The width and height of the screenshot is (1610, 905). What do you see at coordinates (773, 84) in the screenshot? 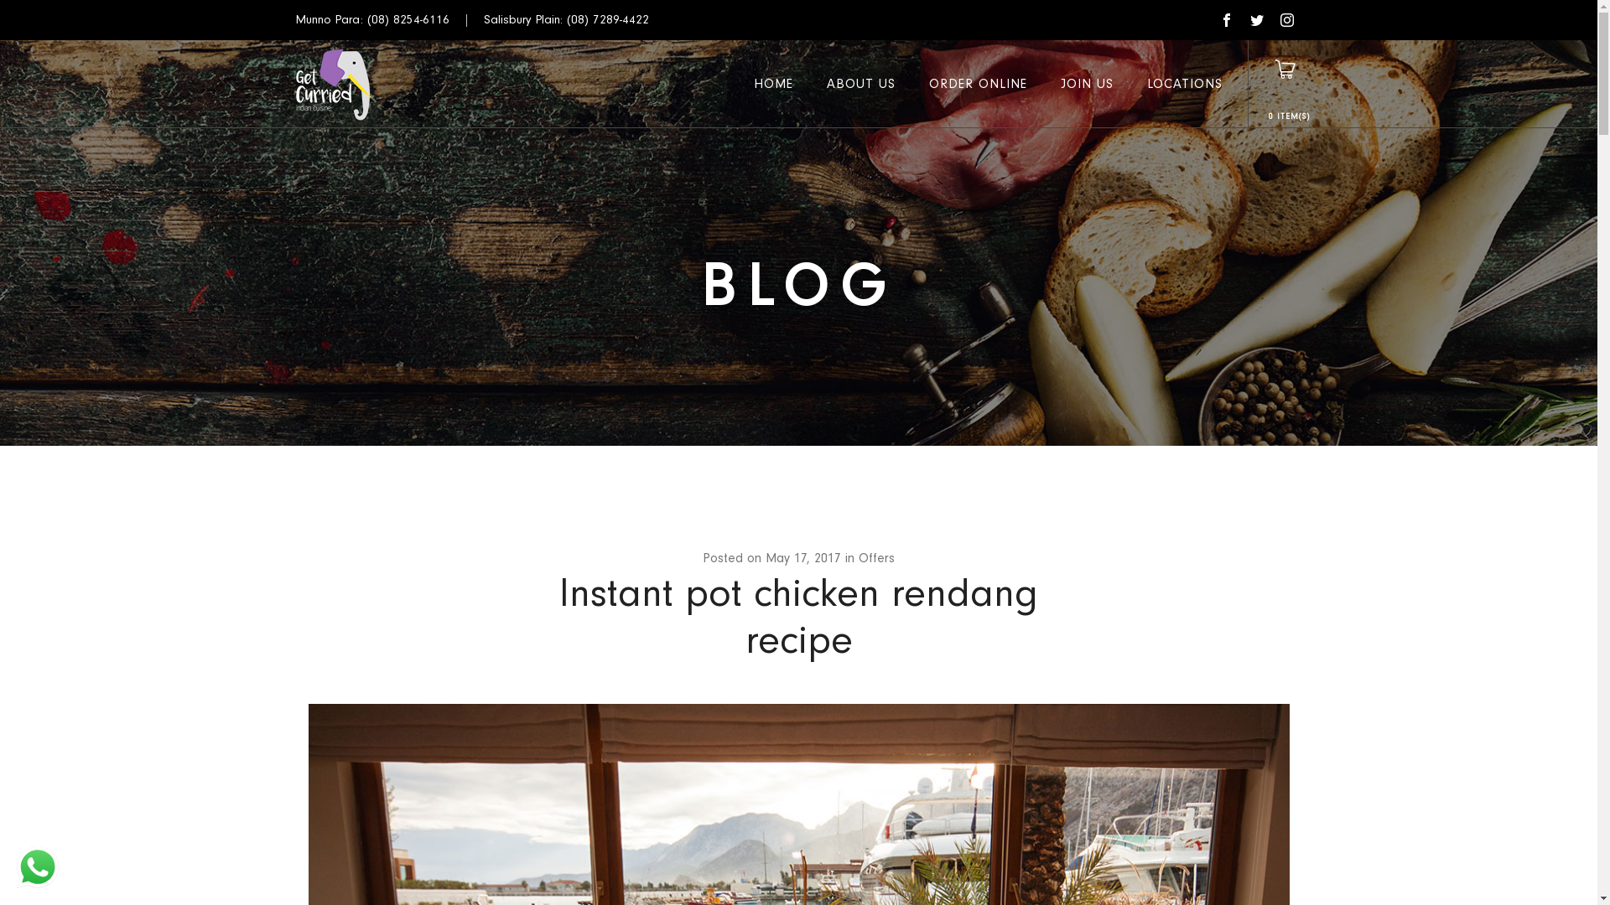
I see `HOME` at bounding box center [773, 84].